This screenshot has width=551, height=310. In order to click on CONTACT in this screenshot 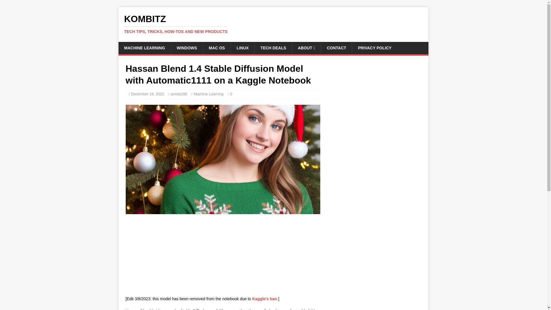, I will do `click(273, 48)`.